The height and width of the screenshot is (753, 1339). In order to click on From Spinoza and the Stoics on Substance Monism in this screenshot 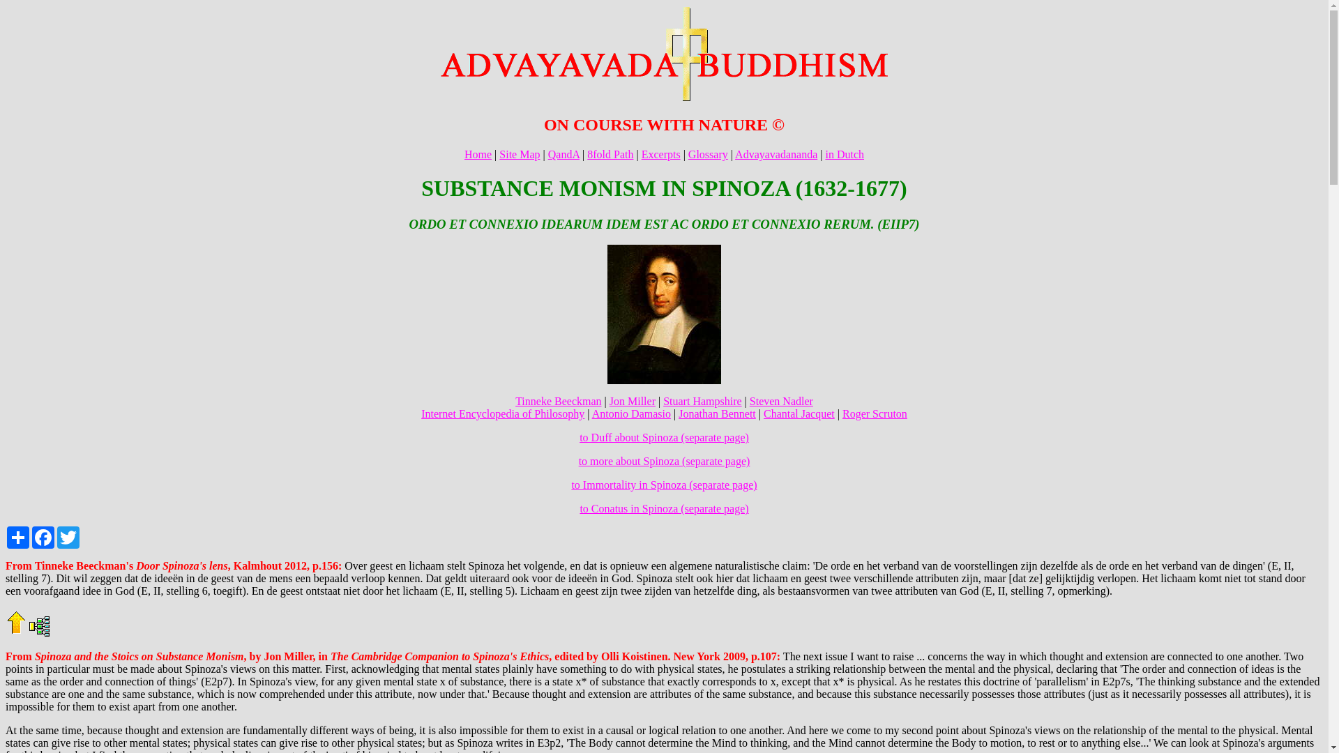, I will do `click(124, 657)`.